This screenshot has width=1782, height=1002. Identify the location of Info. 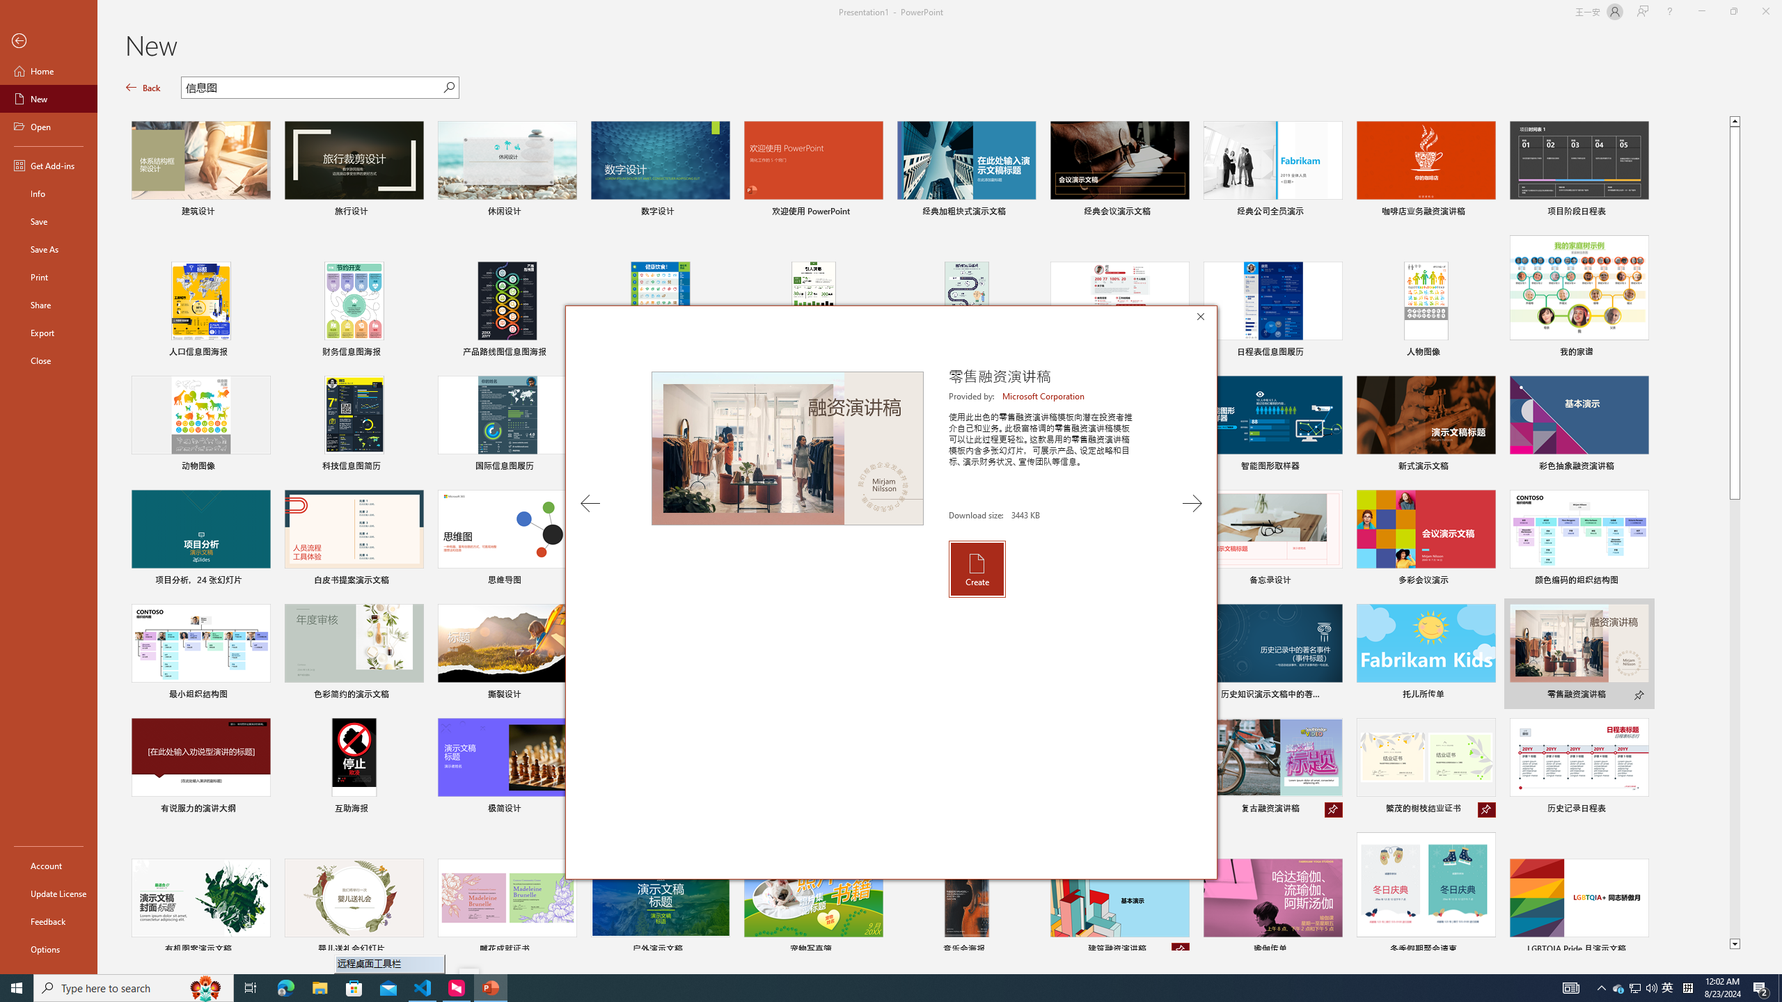
(49, 193).